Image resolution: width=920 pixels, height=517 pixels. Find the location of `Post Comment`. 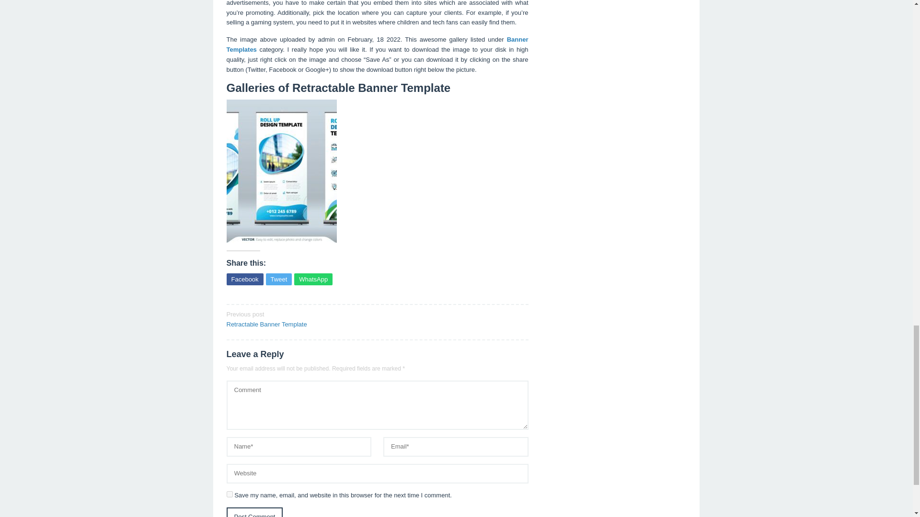

Post Comment is located at coordinates (254, 512).